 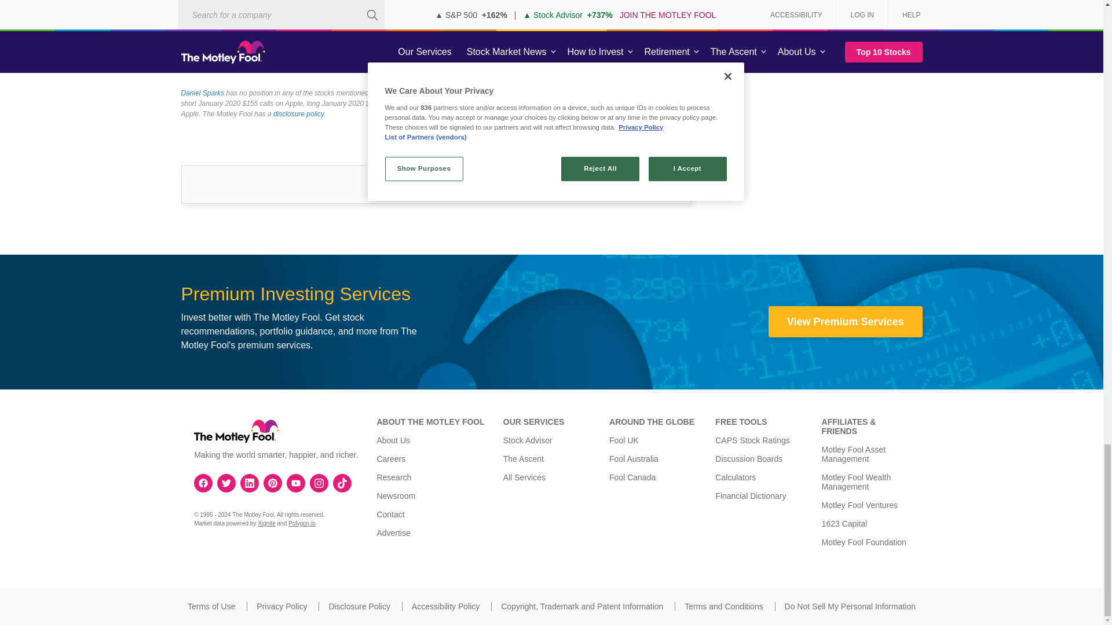 I want to click on Privacy Policy, so click(x=281, y=606).